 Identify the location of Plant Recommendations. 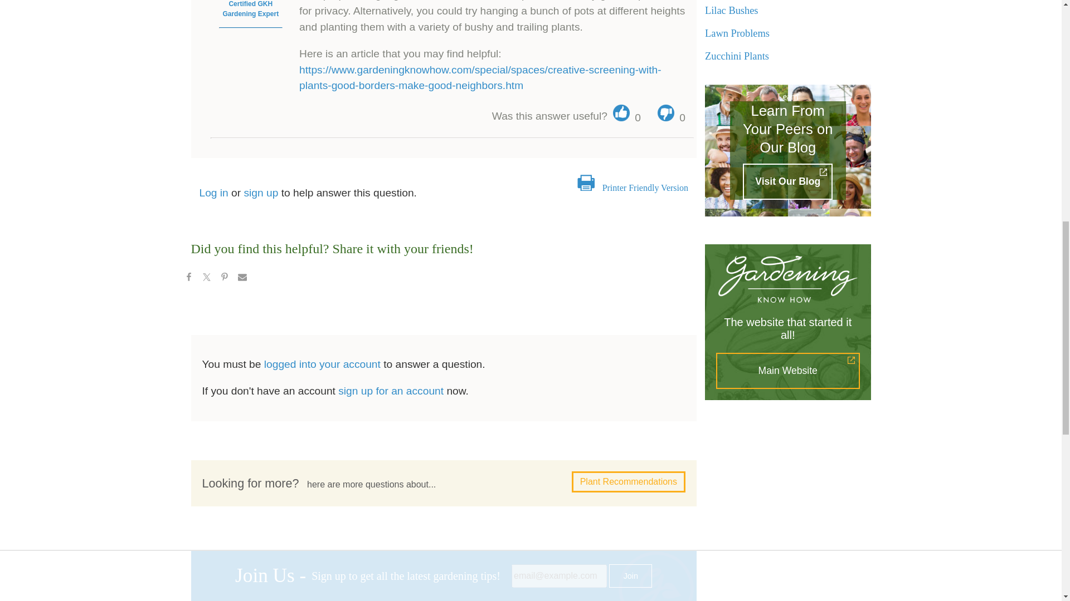
(629, 481).